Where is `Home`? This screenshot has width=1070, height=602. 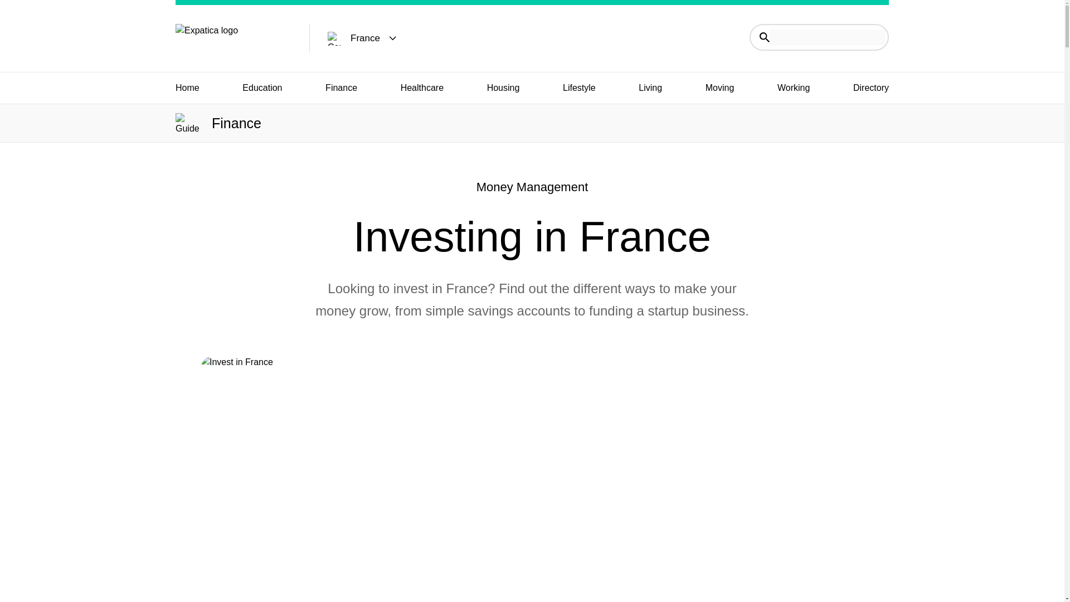
Home is located at coordinates (187, 88).